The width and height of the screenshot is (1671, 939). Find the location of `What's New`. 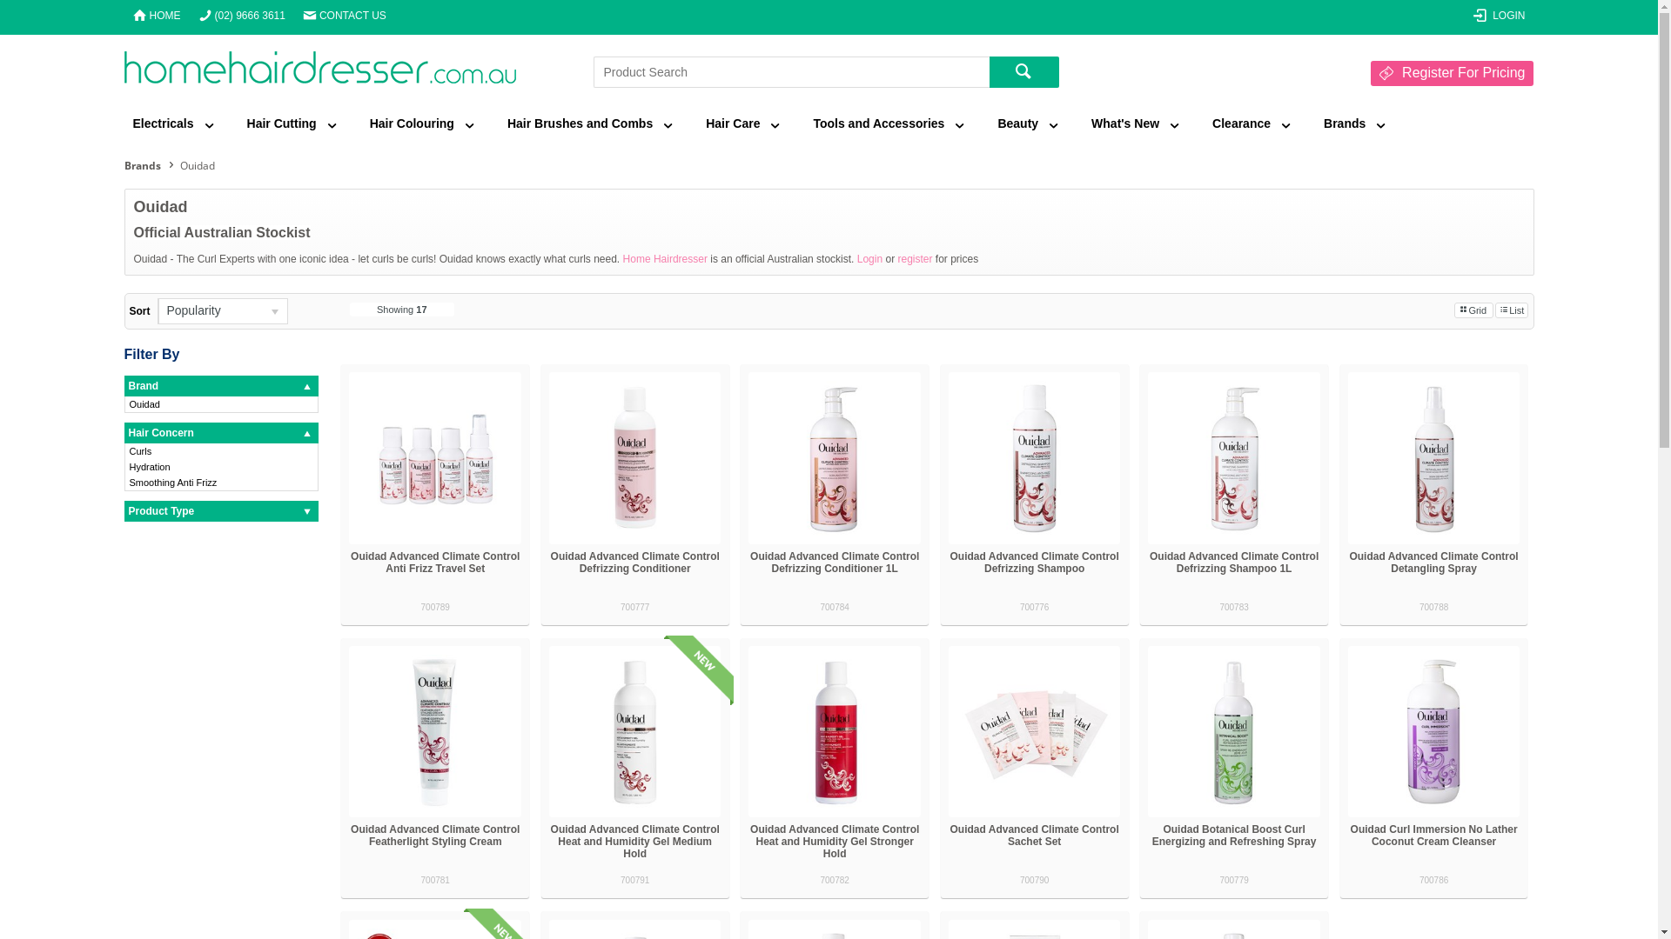

What's New is located at coordinates (1135, 125).